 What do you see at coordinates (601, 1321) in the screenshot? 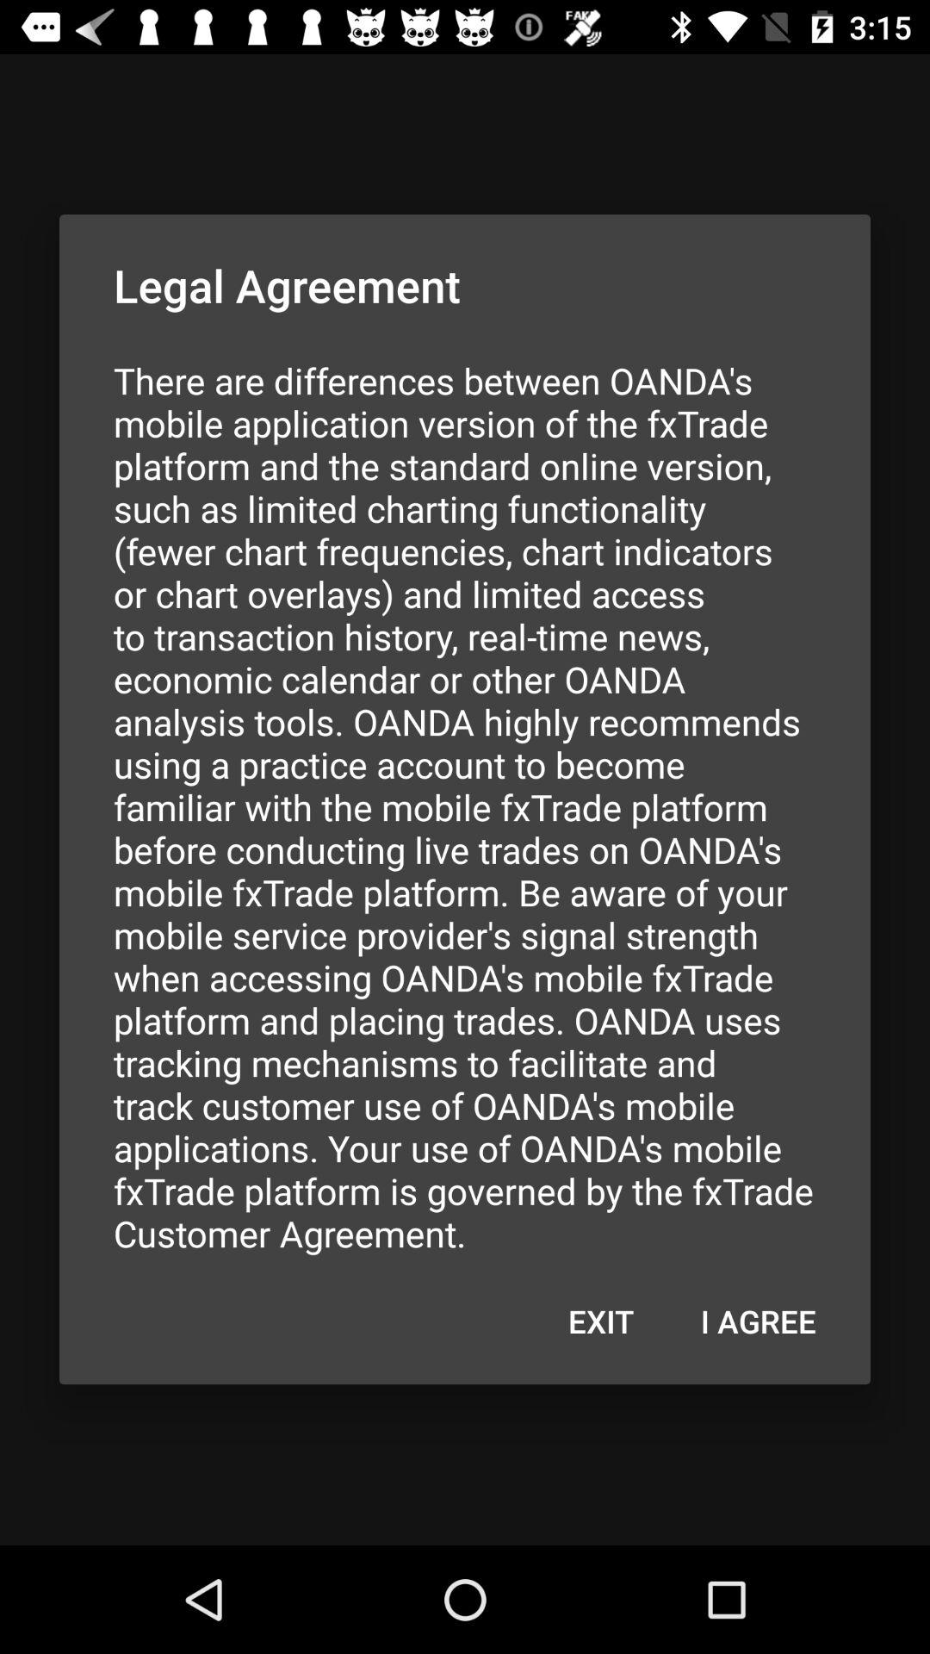
I see `tap the icon below there are differences` at bounding box center [601, 1321].